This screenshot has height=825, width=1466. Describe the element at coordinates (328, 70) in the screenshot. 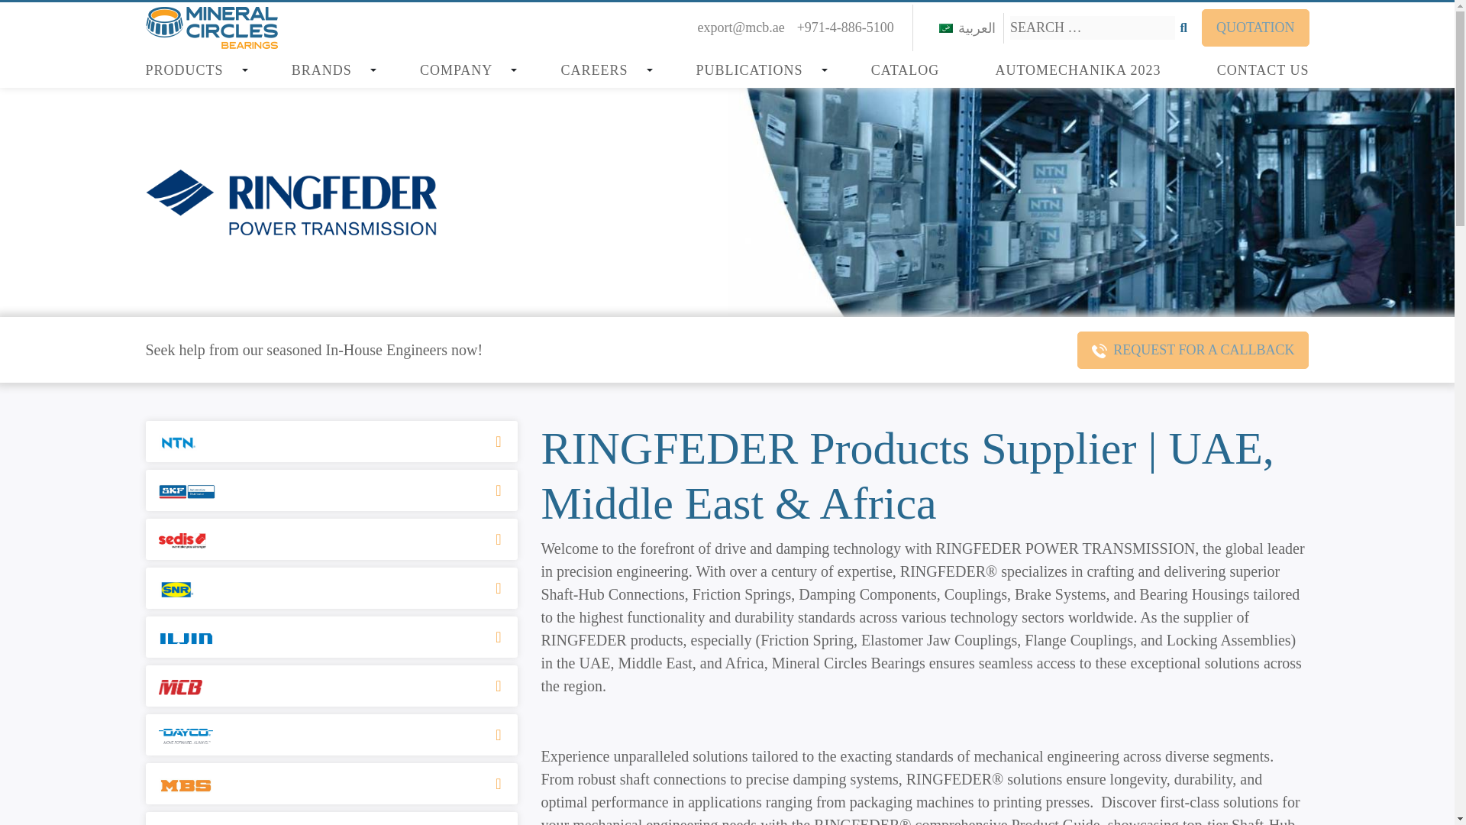

I see `BRANDS` at that location.